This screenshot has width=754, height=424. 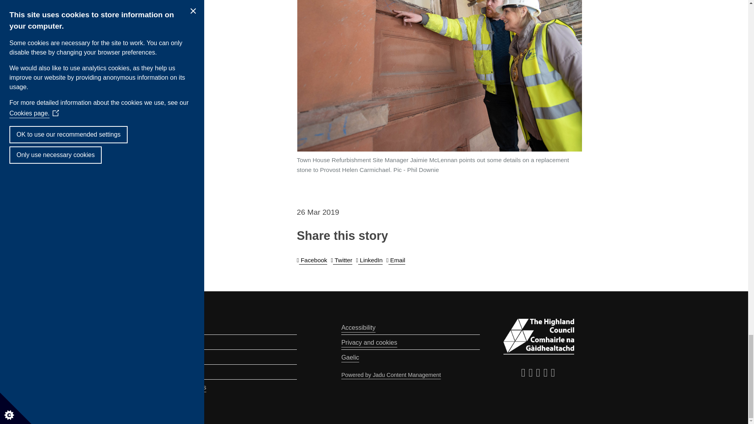 I want to click on Facebook, so click(x=312, y=260).